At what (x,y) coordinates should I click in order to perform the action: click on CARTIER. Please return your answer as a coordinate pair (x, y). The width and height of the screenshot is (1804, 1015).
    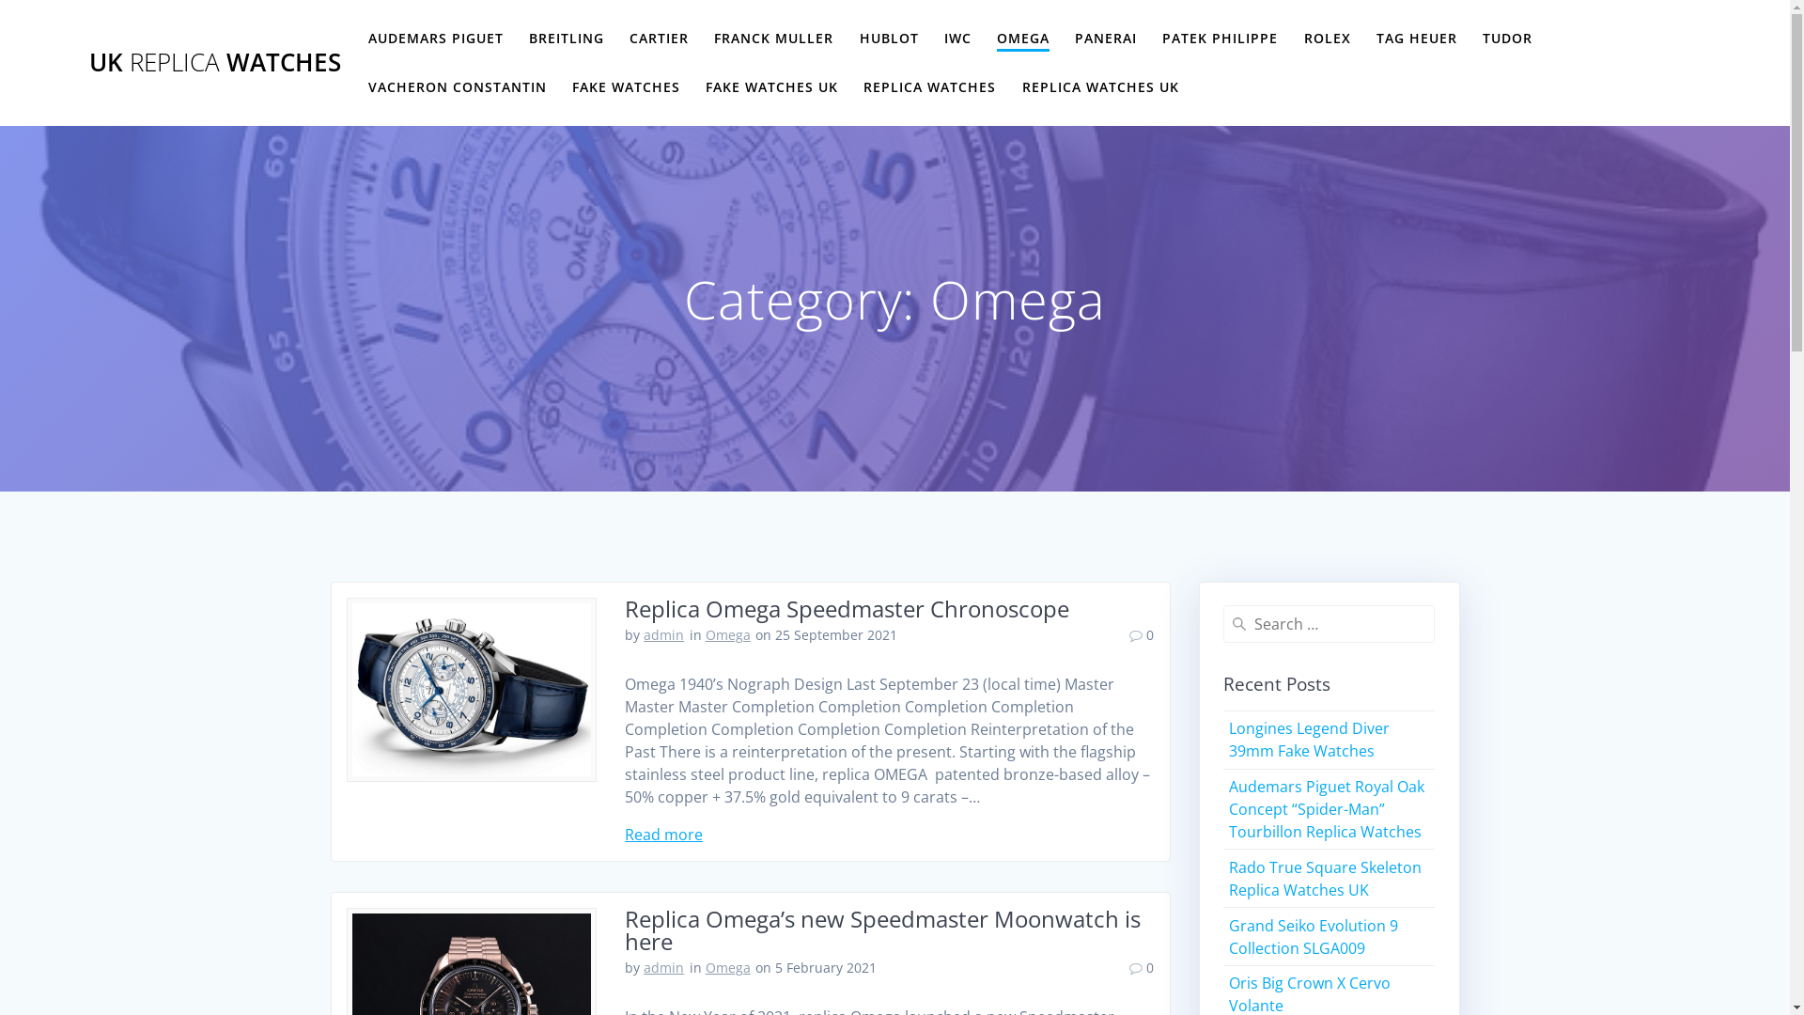
    Looking at the image, I should click on (660, 39).